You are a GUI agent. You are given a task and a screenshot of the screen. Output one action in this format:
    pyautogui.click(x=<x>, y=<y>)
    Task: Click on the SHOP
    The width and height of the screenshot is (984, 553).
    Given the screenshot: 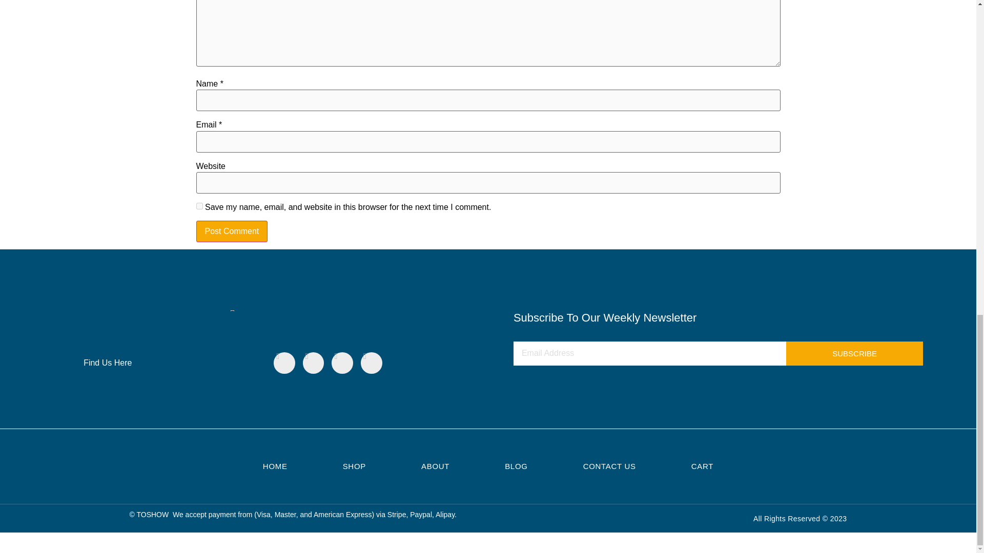 What is the action you would take?
    pyautogui.click(x=354, y=466)
    